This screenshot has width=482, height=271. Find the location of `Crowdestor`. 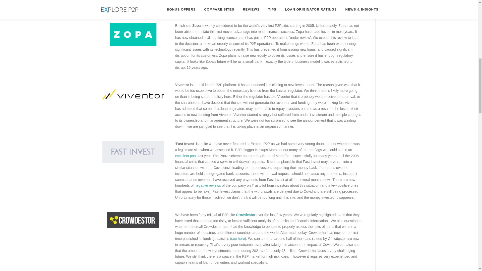

Crowdestor is located at coordinates (246, 215).